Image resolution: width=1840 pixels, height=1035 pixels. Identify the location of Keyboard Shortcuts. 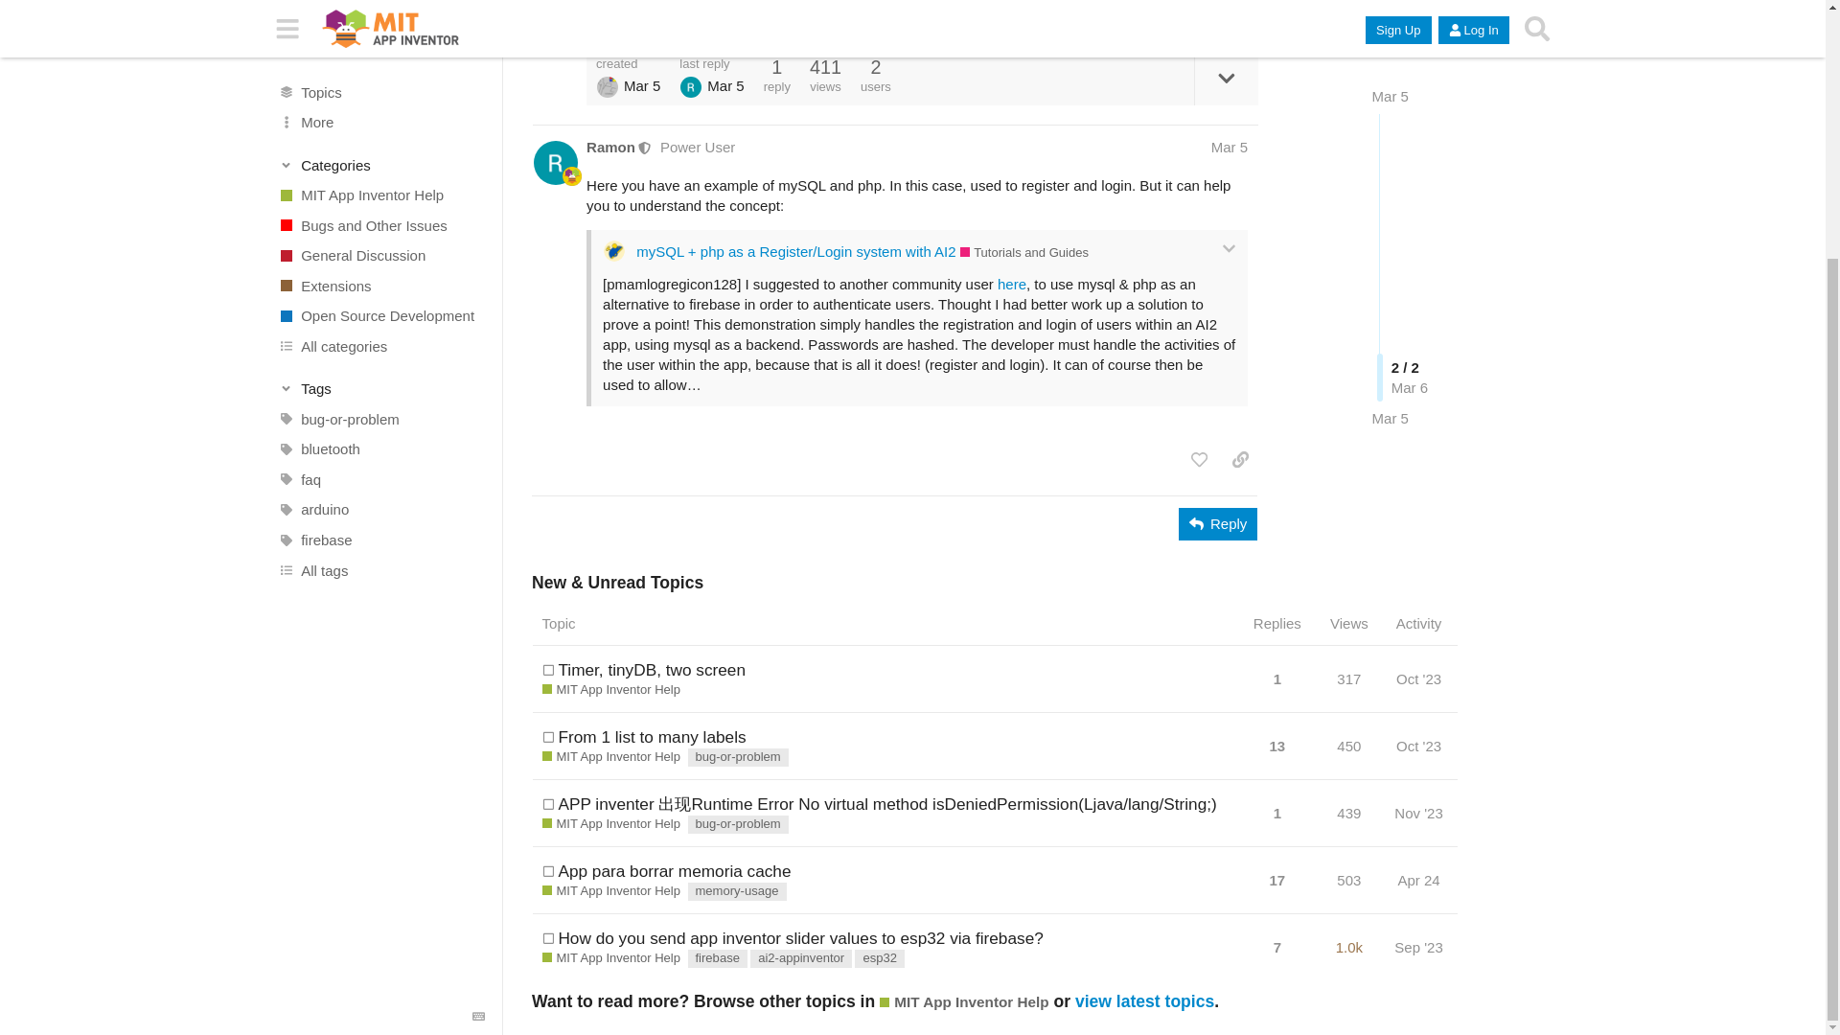
(479, 684).